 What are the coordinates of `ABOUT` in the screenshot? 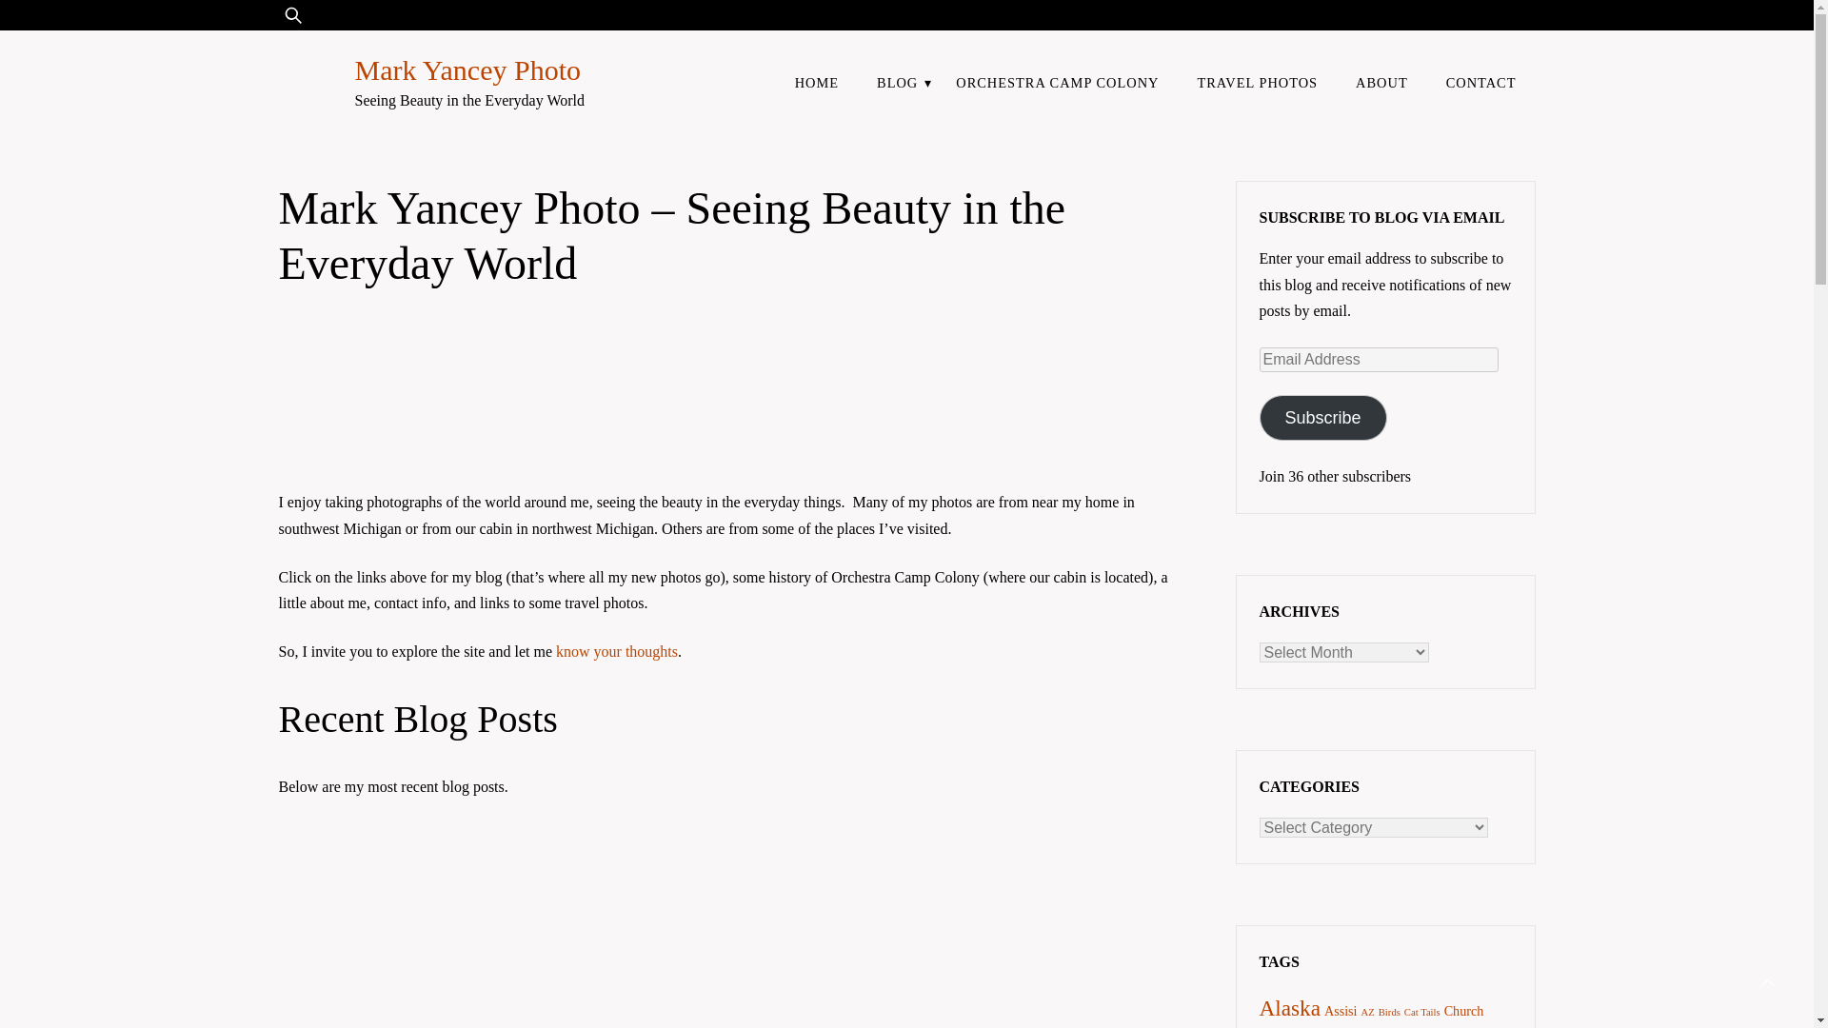 It's located at (1381, 82).